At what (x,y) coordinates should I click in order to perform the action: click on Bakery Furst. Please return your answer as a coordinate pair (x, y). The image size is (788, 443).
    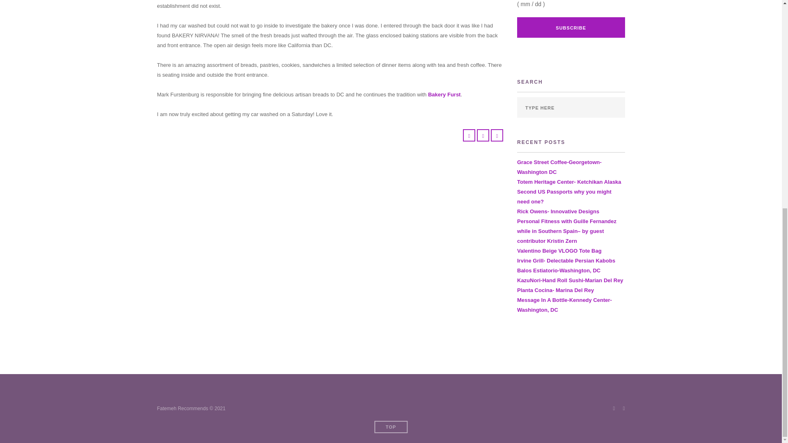
    Looking at the image, I should click on (444, 94).